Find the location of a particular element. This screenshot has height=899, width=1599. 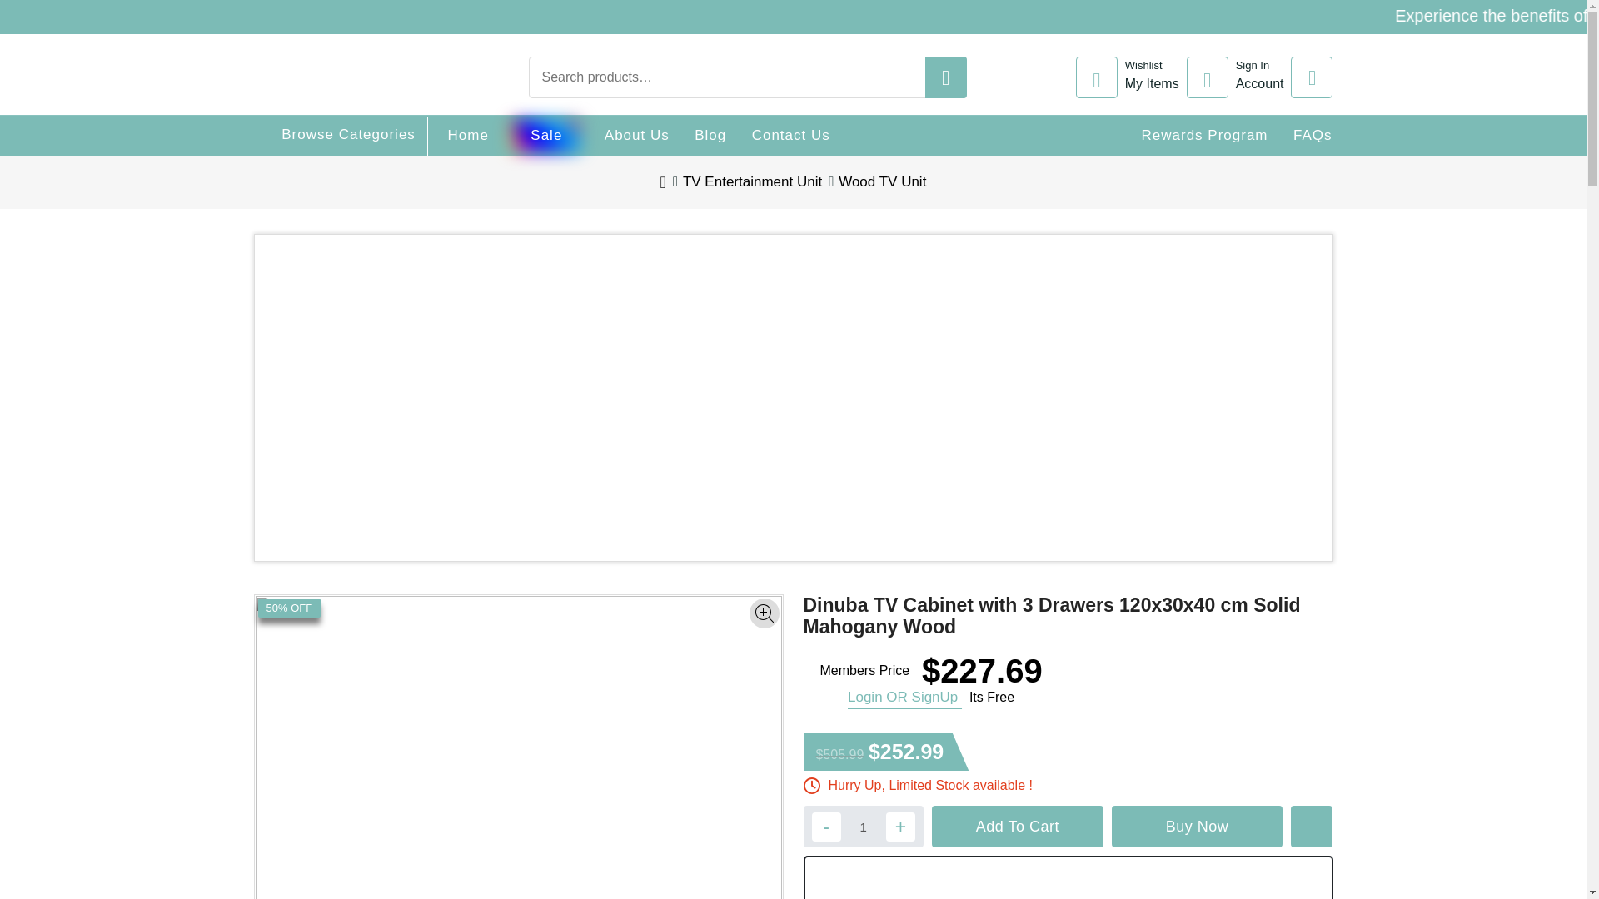

Search is located at coordinates (1461, 12).